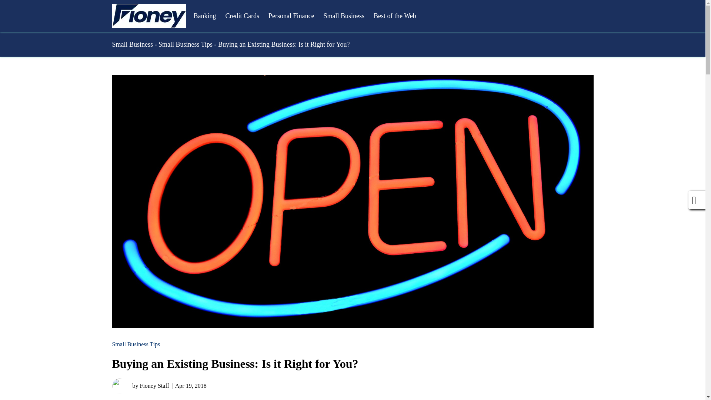 This screenshot has height=400, width=711. Describe the element at coordinates (242, 16) in the screenshot. I see `Credit Cards` at that location.